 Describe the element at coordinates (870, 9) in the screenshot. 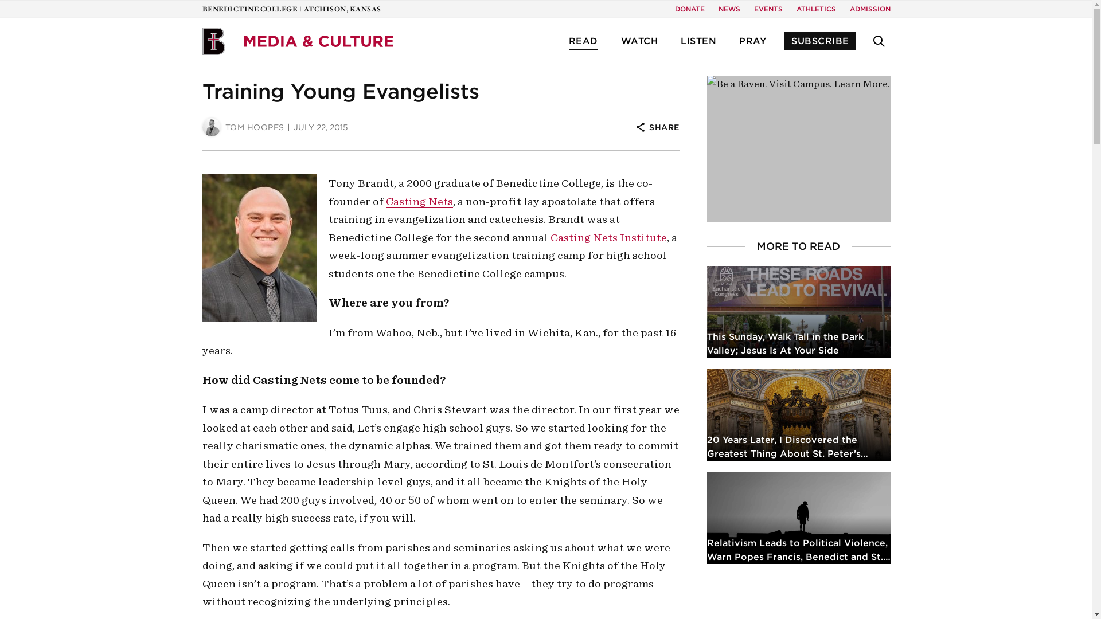

I see `ADMISSION` at that location.